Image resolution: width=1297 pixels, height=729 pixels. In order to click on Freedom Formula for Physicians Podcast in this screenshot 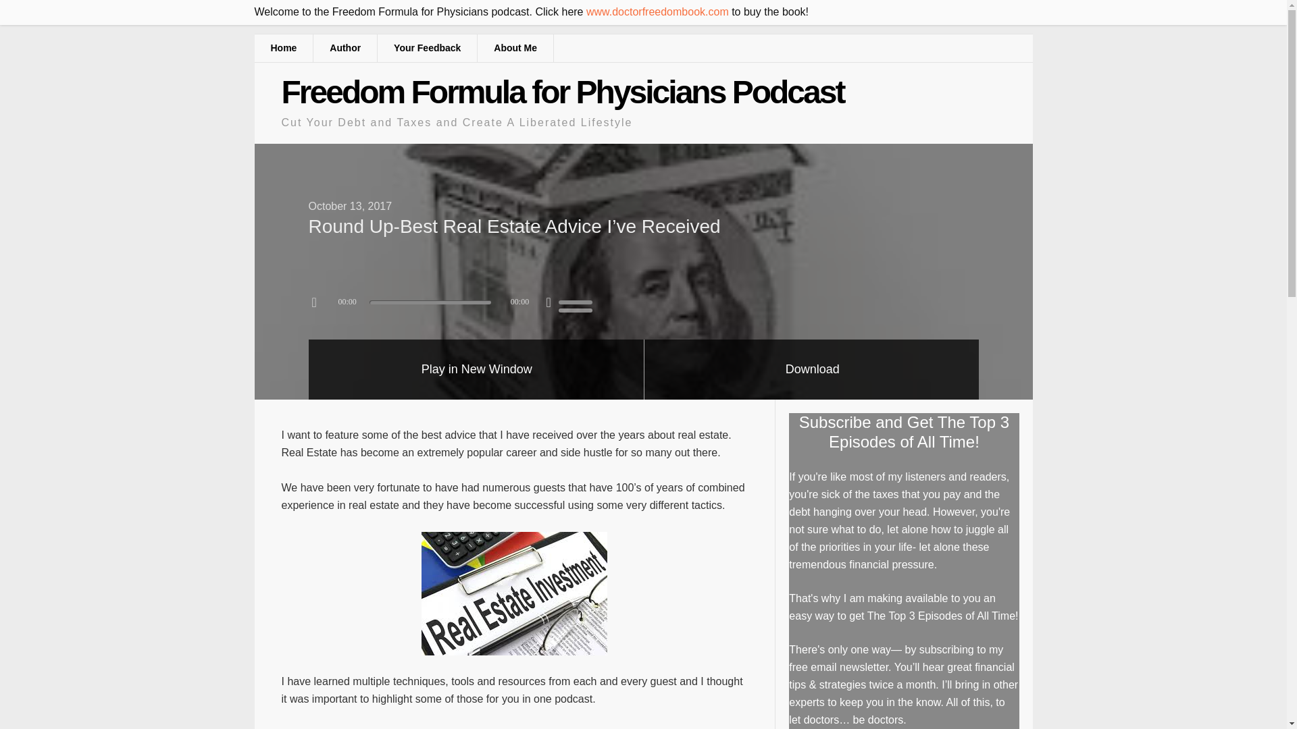, I will do `click(562, 92)`.